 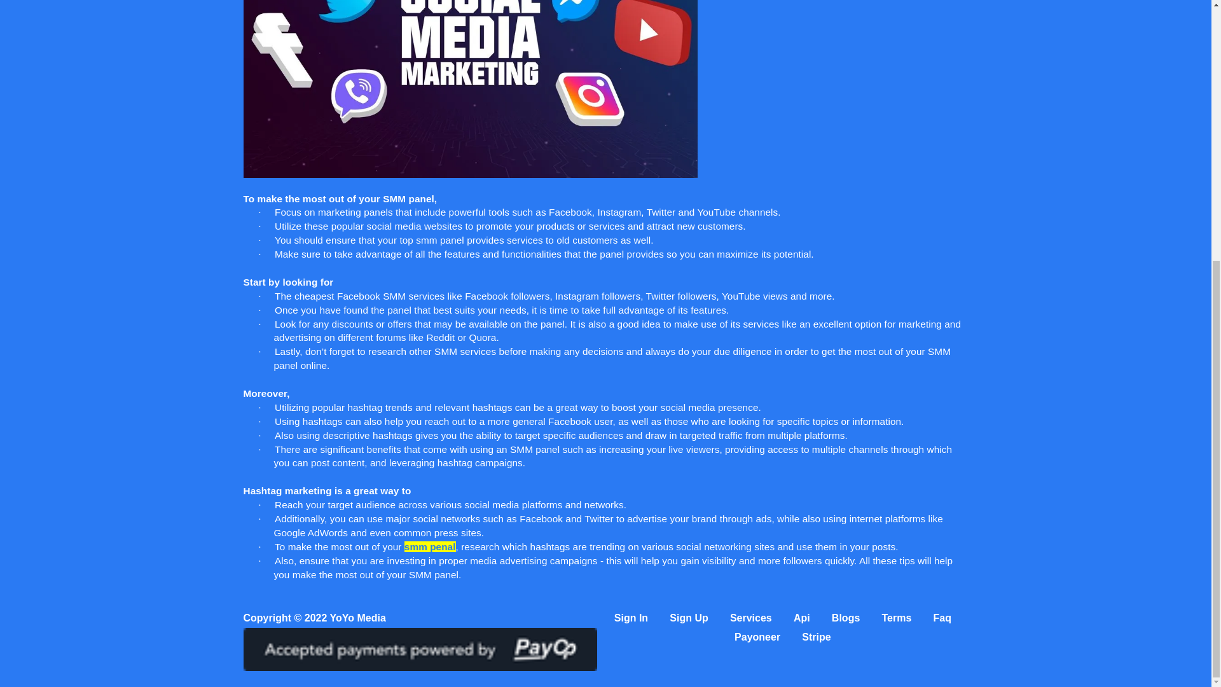 What do you see at coordinates (631, 618) in the screenshot?
I see `Sign In` at bounding box center [631, 618].